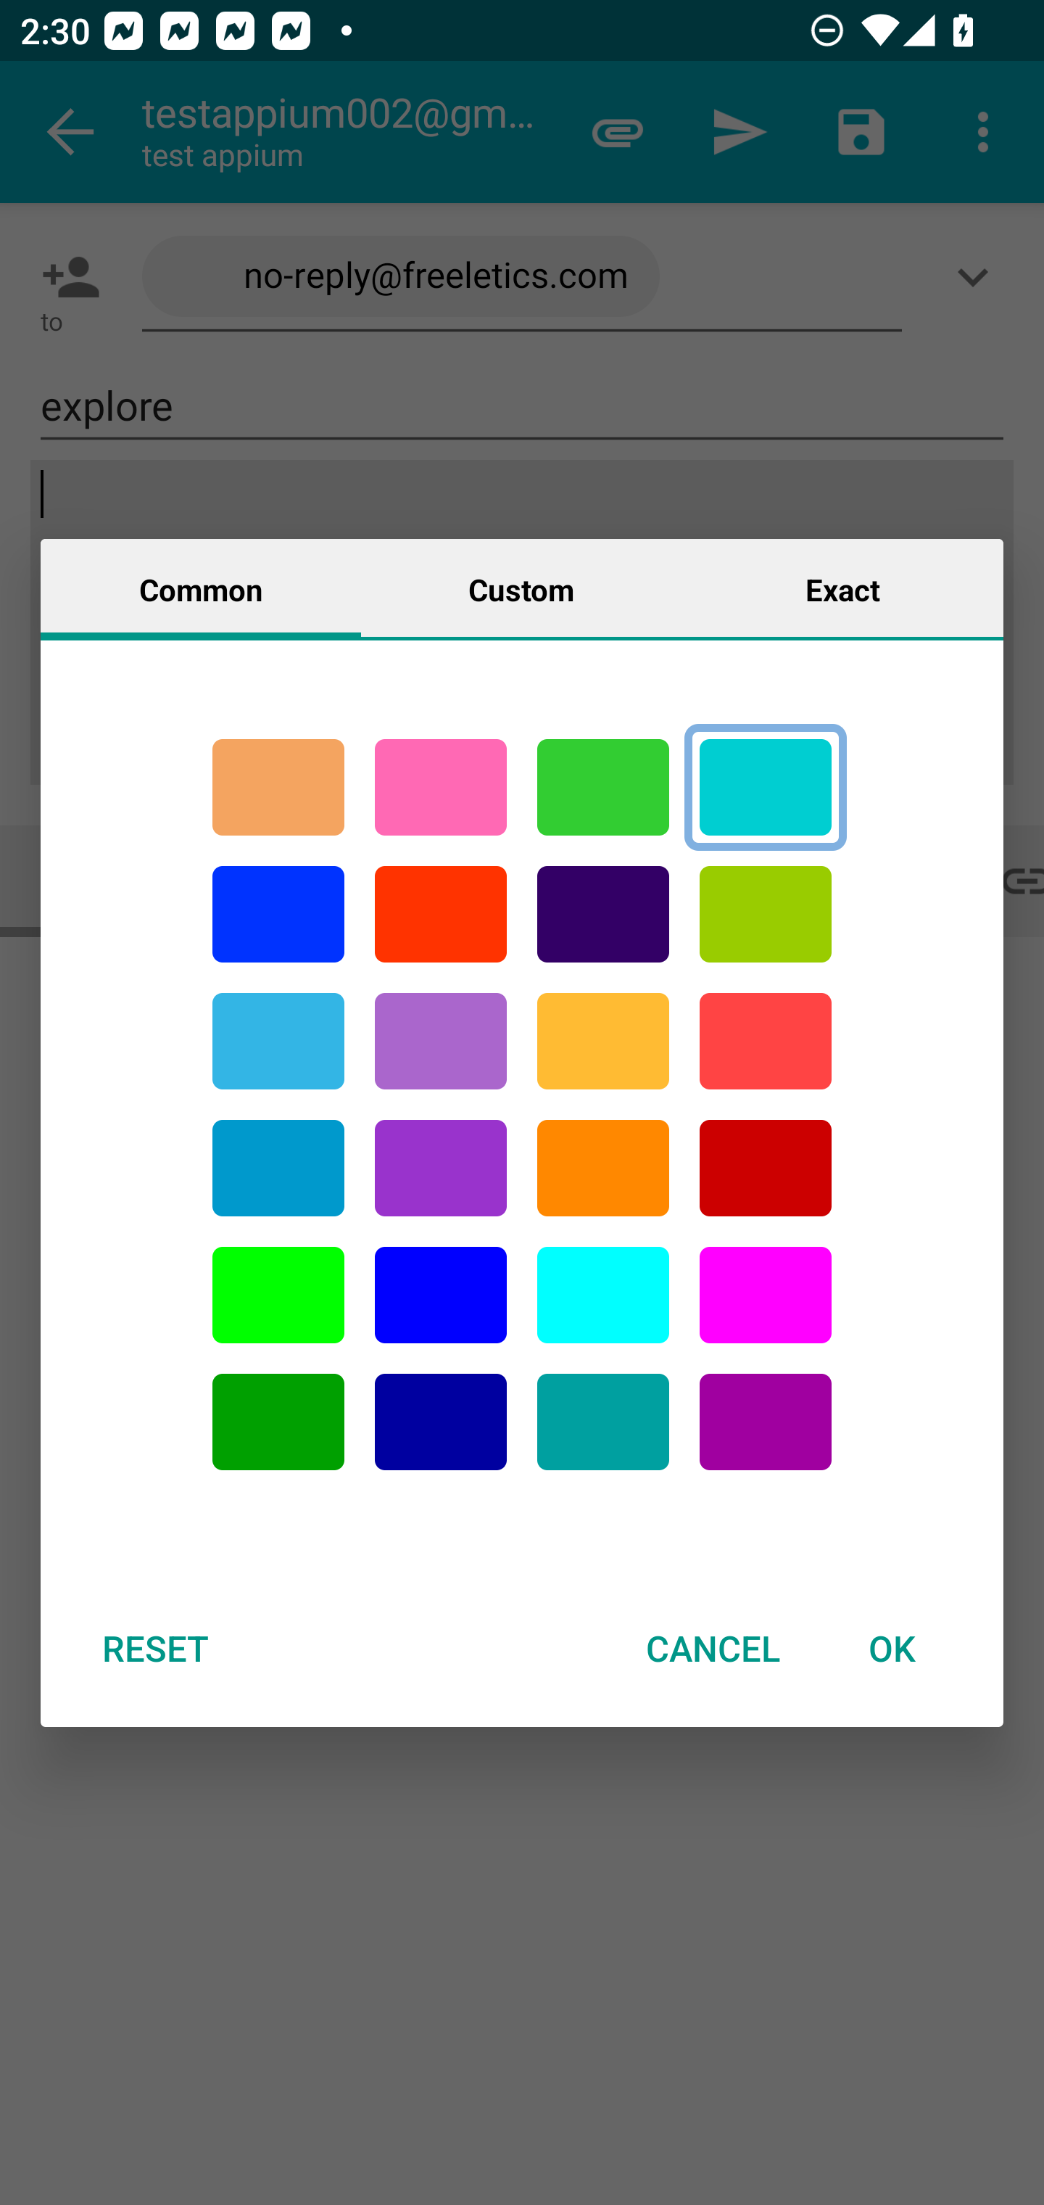 The height and width of the screenshot is (2205, 1044). What do you see at coordinates (441, 787) in the screenshot?
I see `Pink` at bounding box center [441, 787].